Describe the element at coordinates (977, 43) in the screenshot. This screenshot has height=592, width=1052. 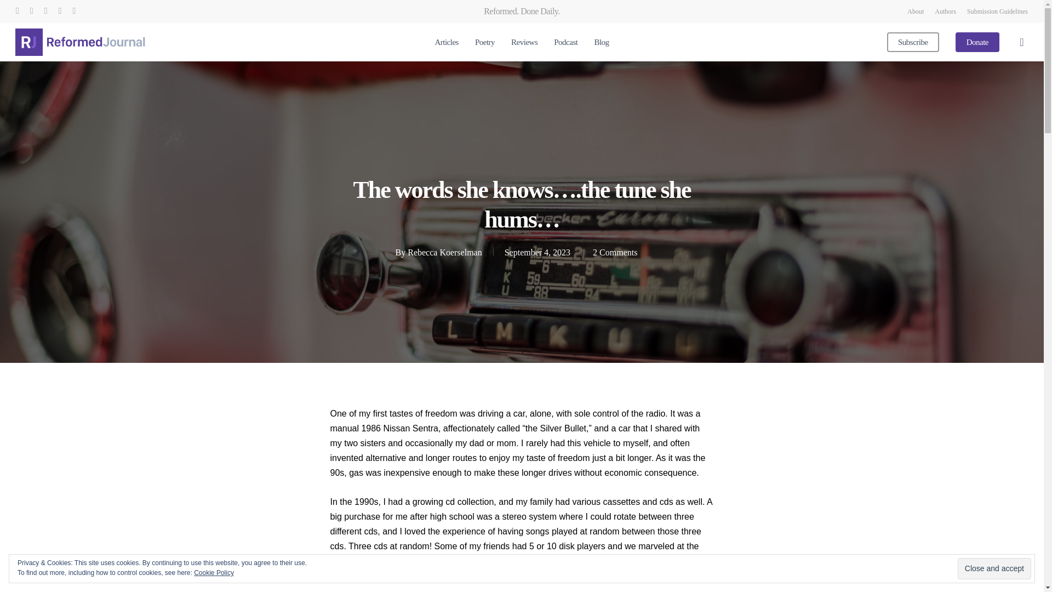
I see `Donate` at that location.